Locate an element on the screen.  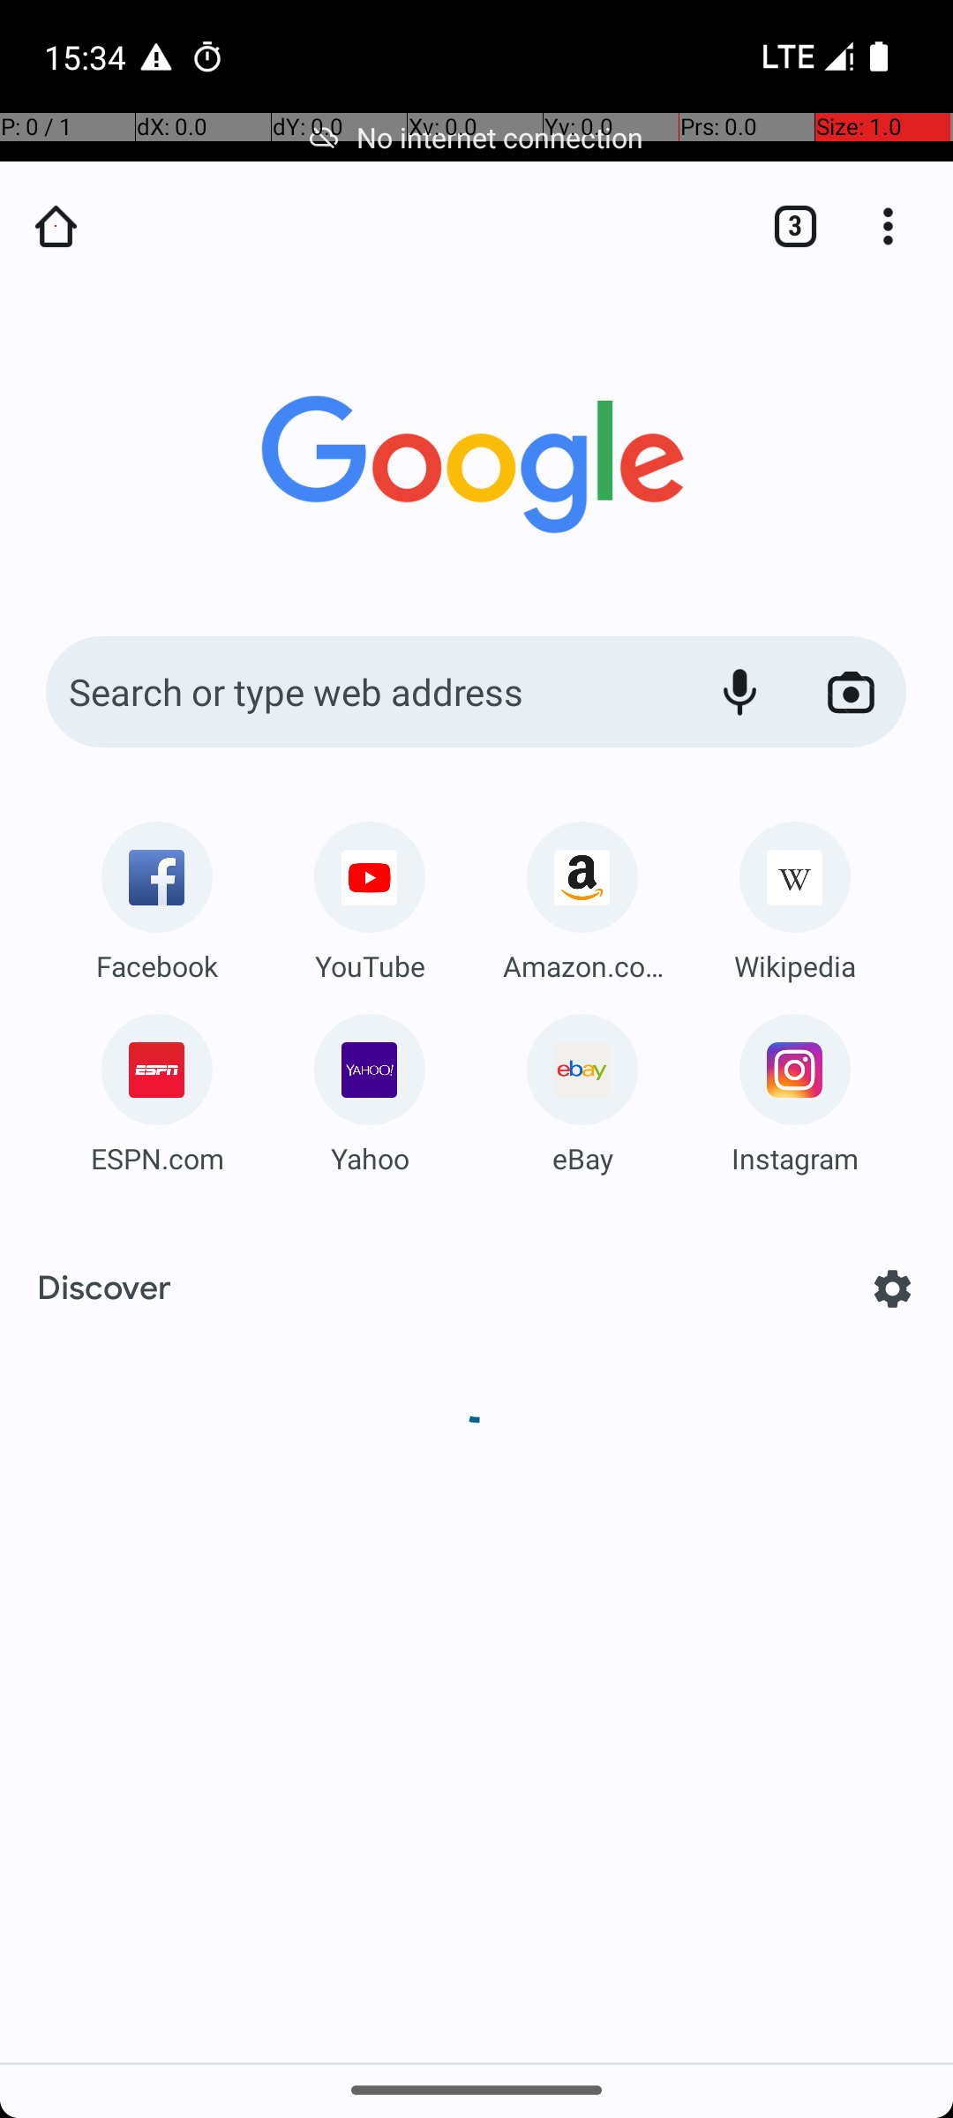
Navigate: YouTube: m.youtube.com is located at coordinates (370, 895).